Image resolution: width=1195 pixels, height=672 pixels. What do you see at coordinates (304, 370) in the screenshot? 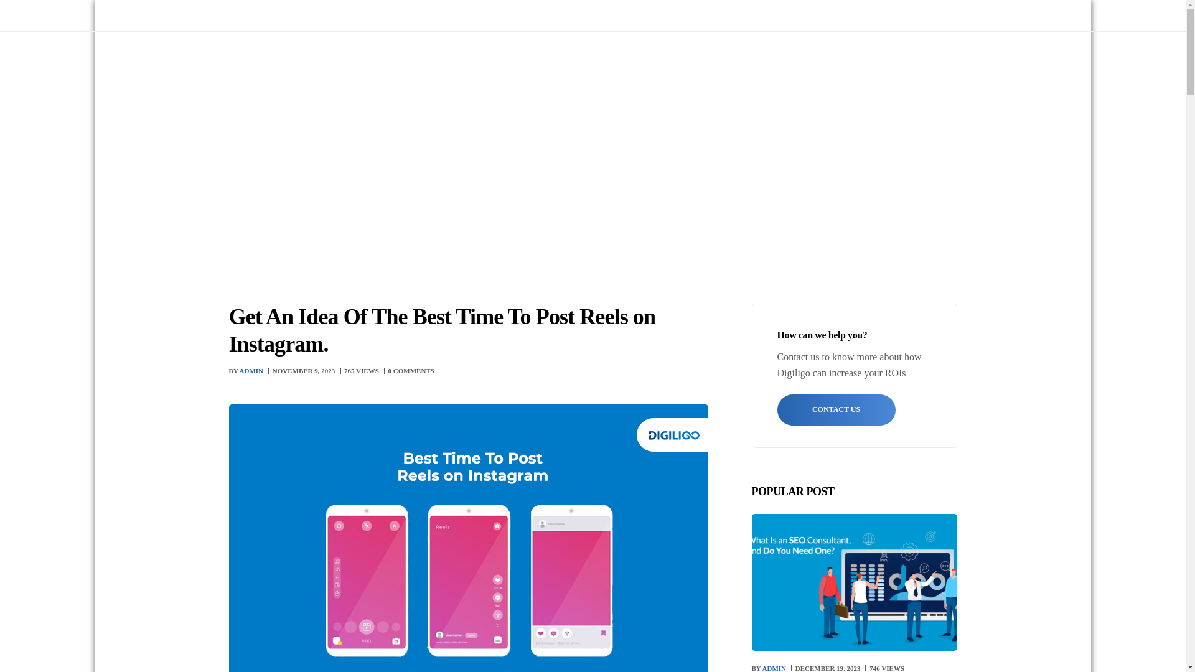
I see `NOVEMBER 9, 2023` at bounding box center [304, 370].